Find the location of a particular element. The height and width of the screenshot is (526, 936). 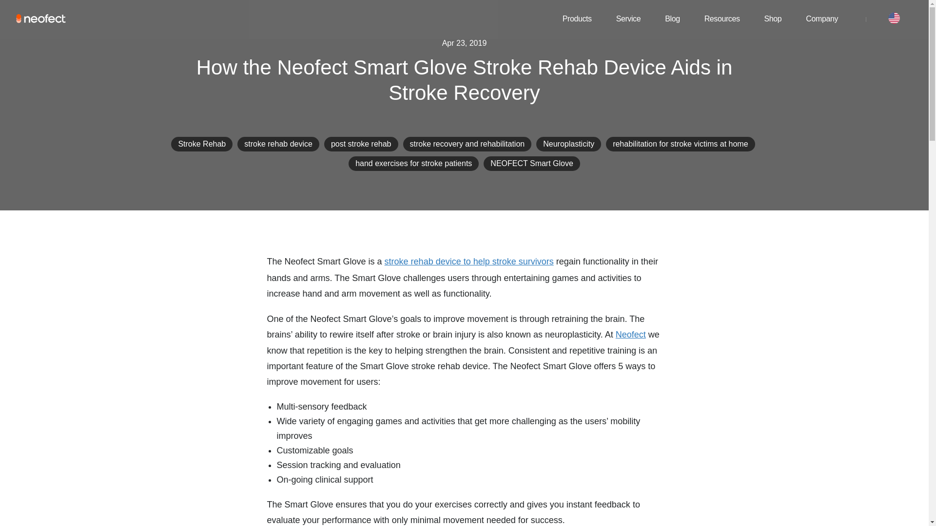

Neofect is located at coordinates (631, 334).